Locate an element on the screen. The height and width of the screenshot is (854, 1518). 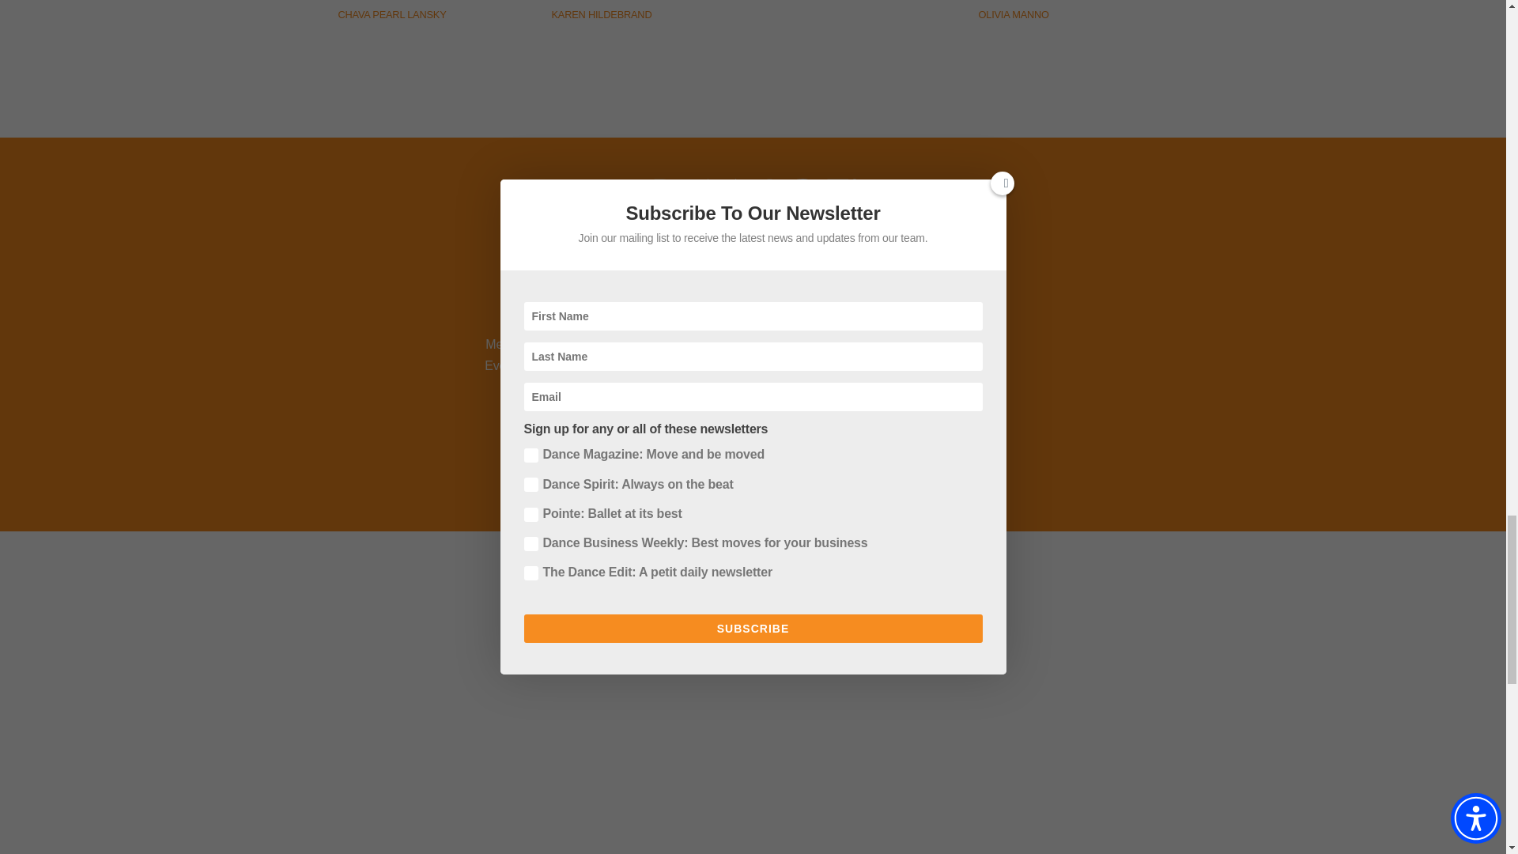
Follow on Twitter is located at coordinates (691, 289).